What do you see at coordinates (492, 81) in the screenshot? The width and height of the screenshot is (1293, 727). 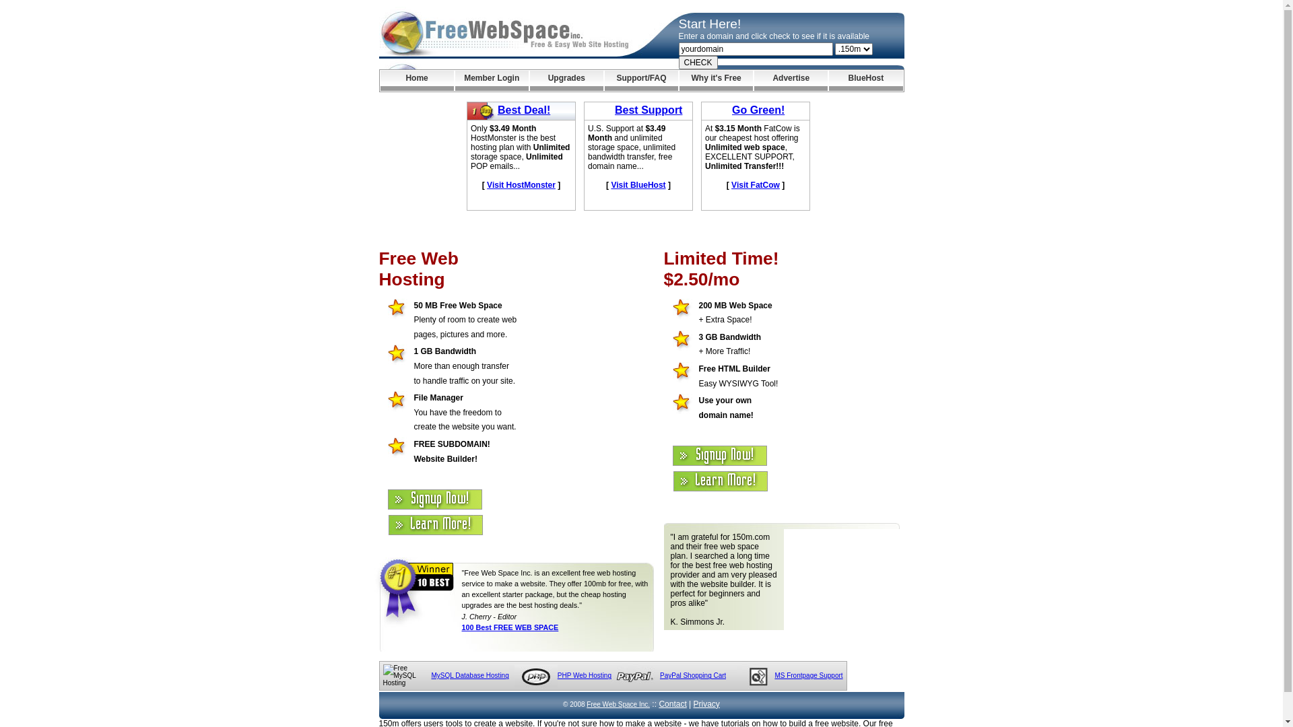 I see `Member Login` at bounding box center [492, 81].